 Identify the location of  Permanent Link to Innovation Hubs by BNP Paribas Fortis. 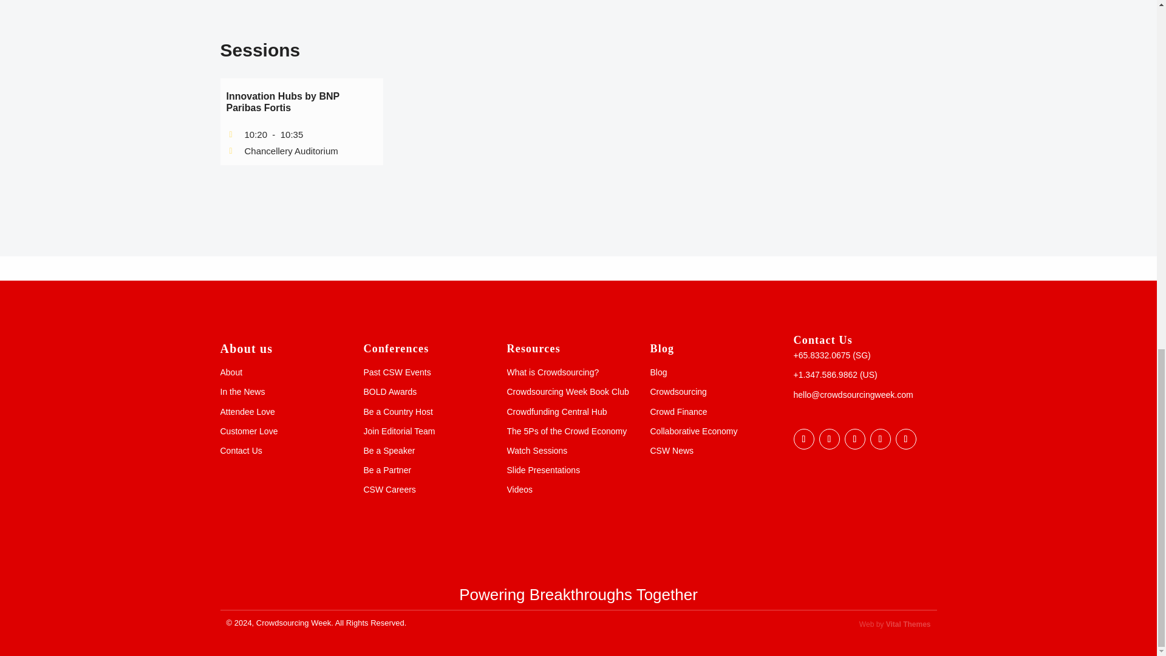
(282, 102).